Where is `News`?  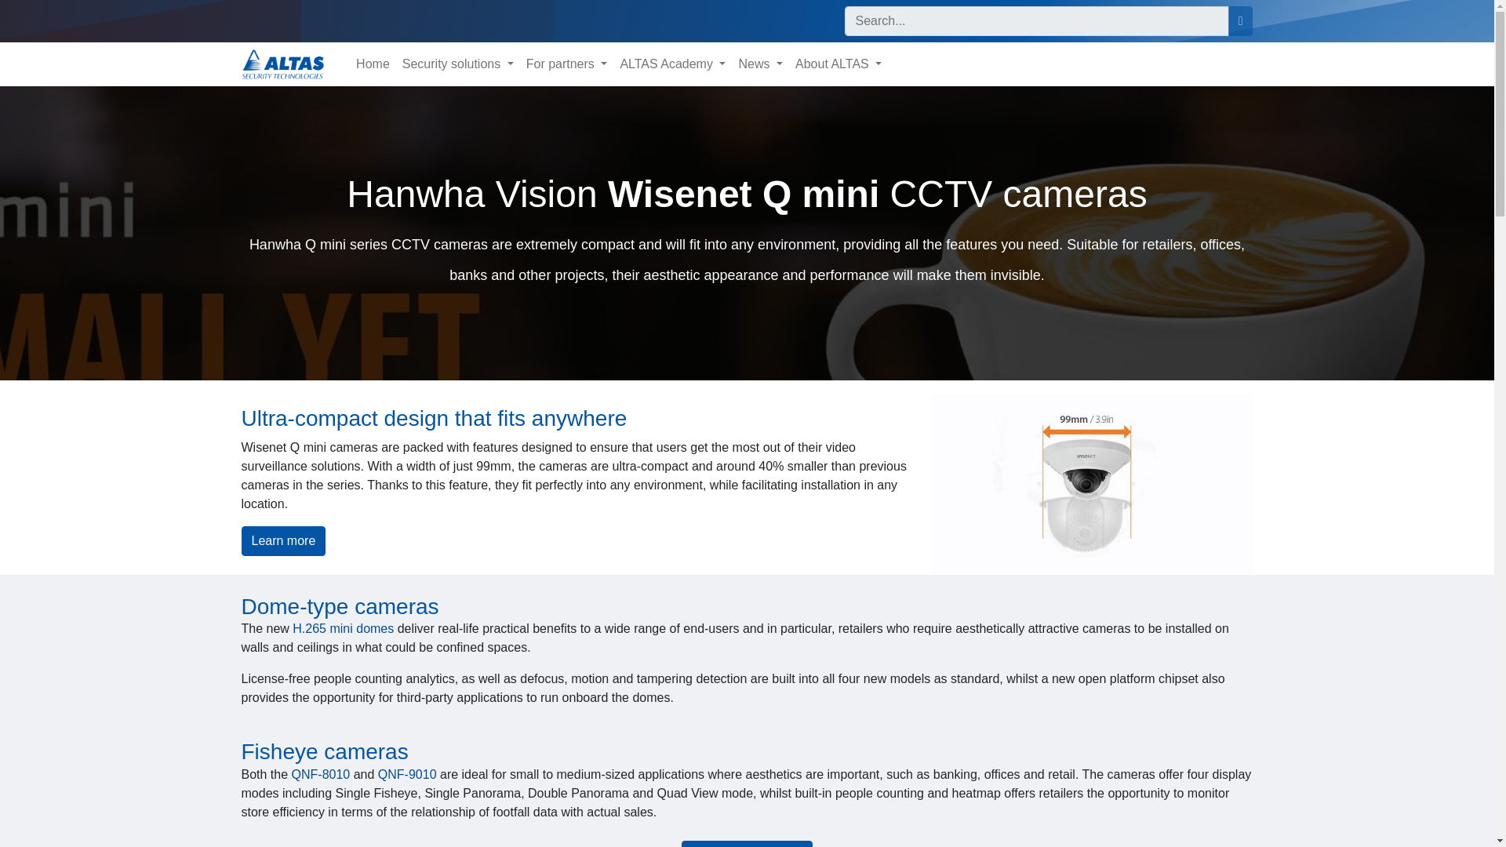 News is located at coordinates (761, 64).